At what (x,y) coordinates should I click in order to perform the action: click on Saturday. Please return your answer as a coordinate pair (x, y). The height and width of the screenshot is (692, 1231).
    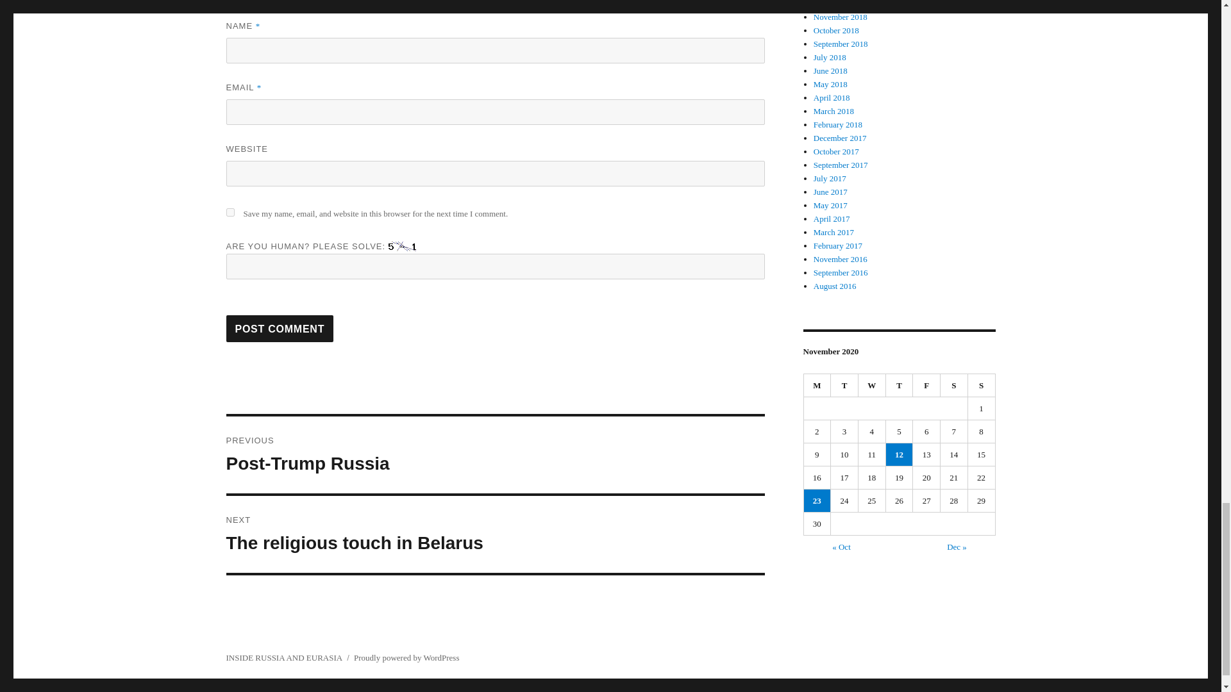
    Looking at the image, I should click on (230, 213).